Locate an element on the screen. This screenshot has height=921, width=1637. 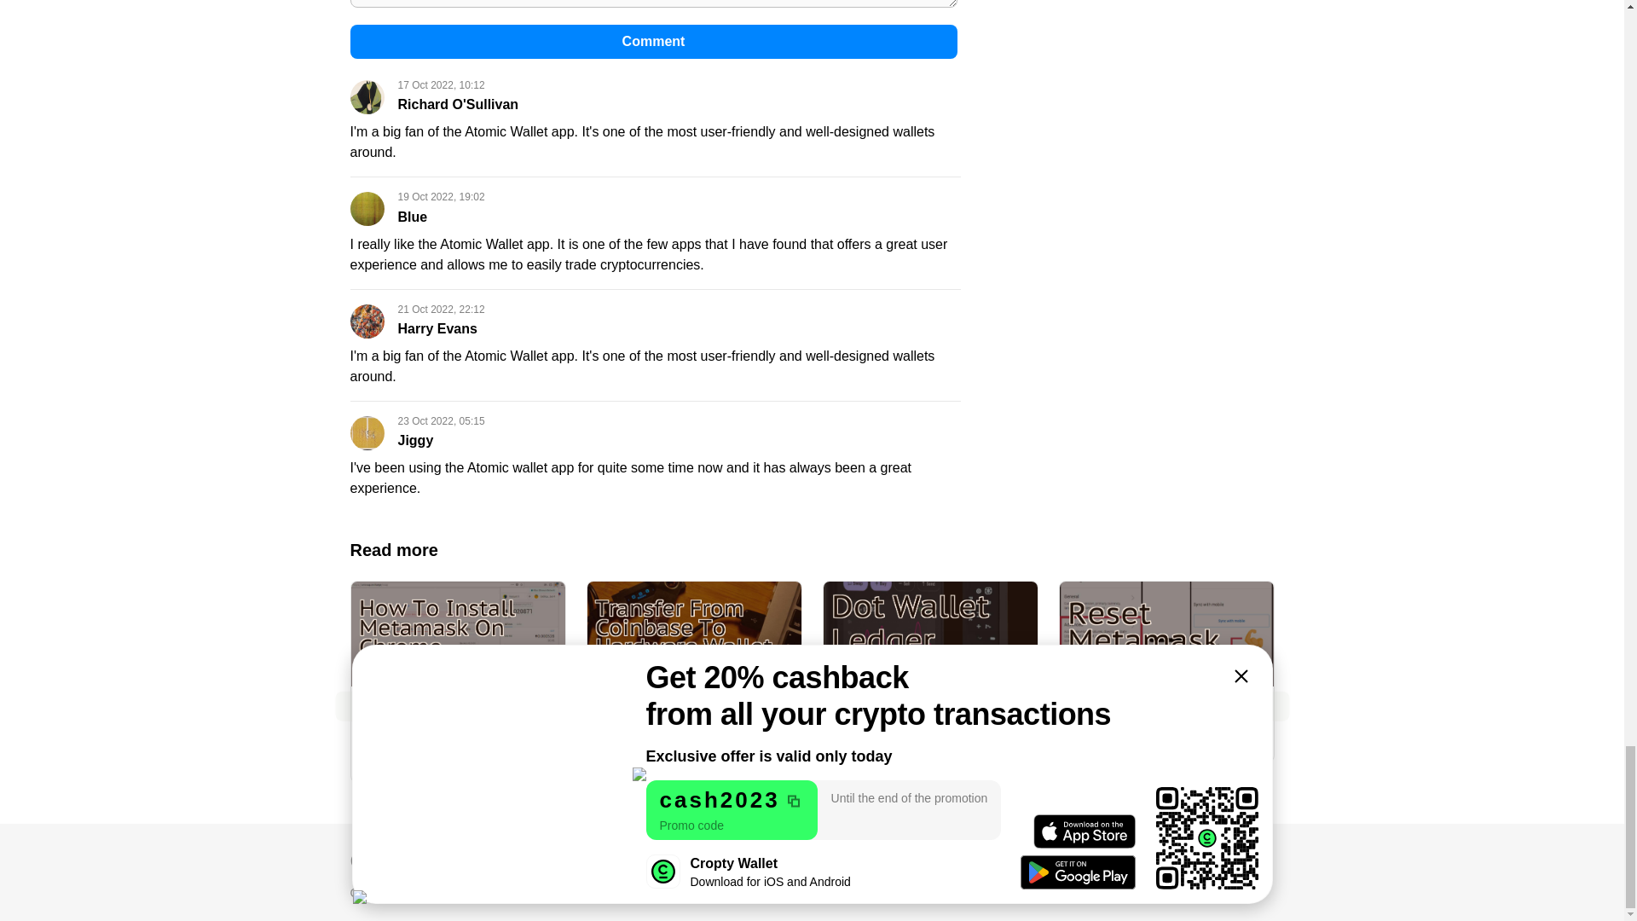
How To Install Metamask On Chrome is located at coordinates (458, 663).